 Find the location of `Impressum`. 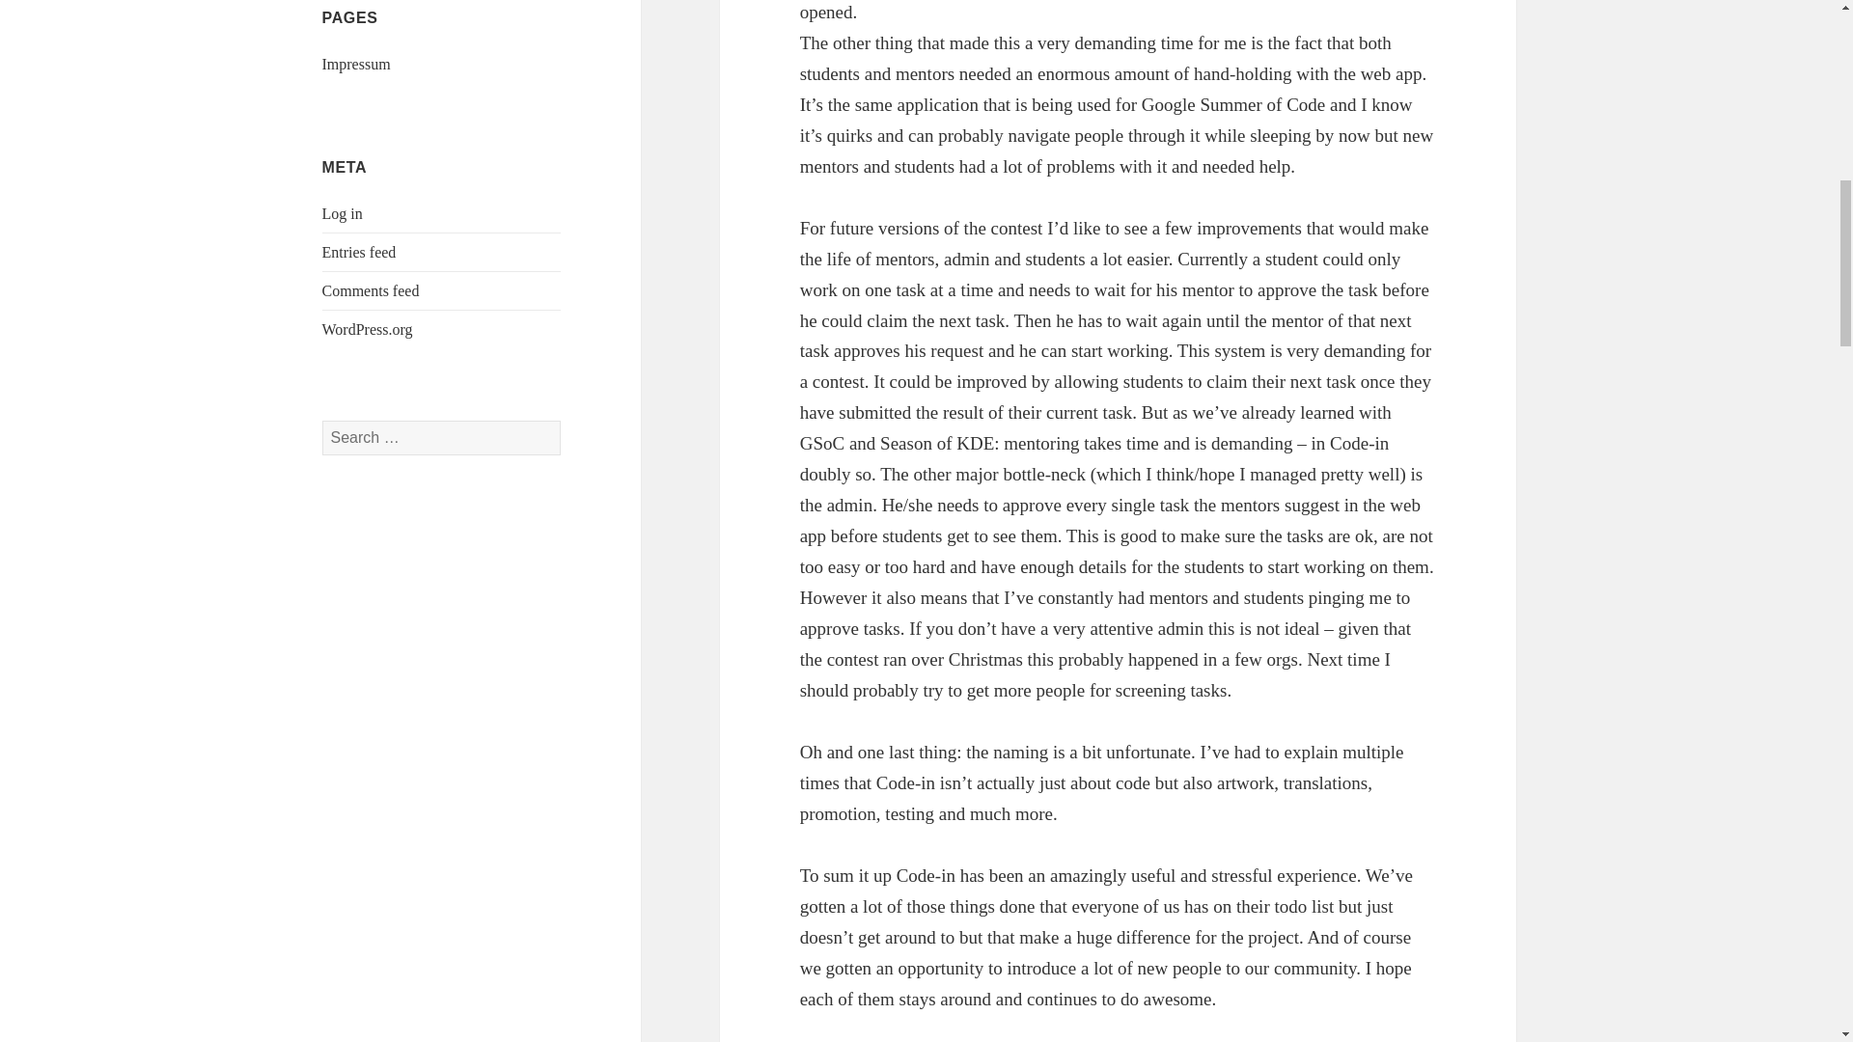

Impressum is located at coordinates (357, 64).